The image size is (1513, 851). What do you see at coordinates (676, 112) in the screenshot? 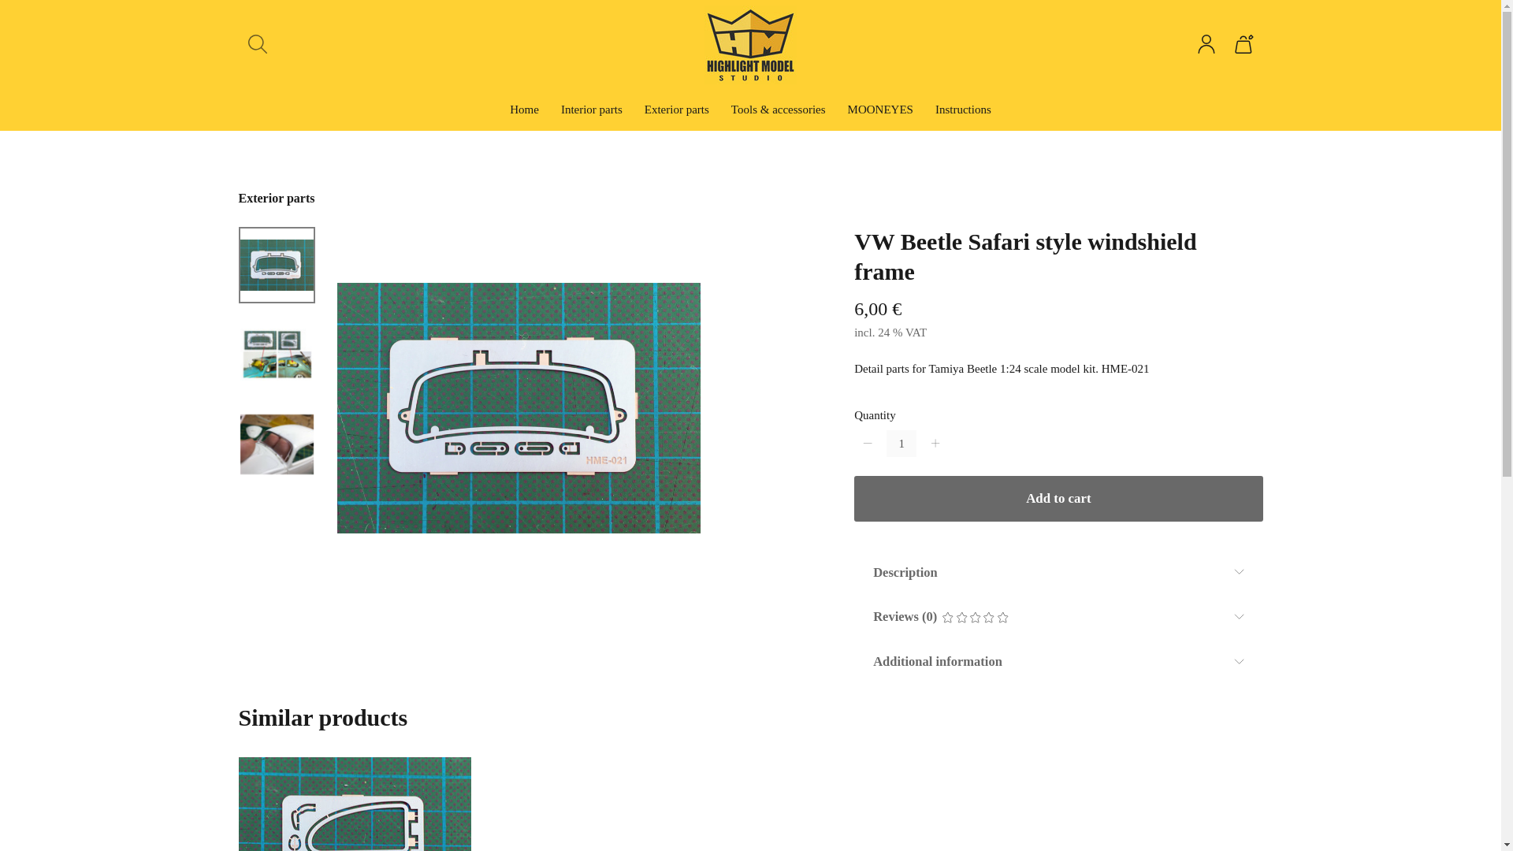
I see `Exterior parts` at bounding box center [676, 112].